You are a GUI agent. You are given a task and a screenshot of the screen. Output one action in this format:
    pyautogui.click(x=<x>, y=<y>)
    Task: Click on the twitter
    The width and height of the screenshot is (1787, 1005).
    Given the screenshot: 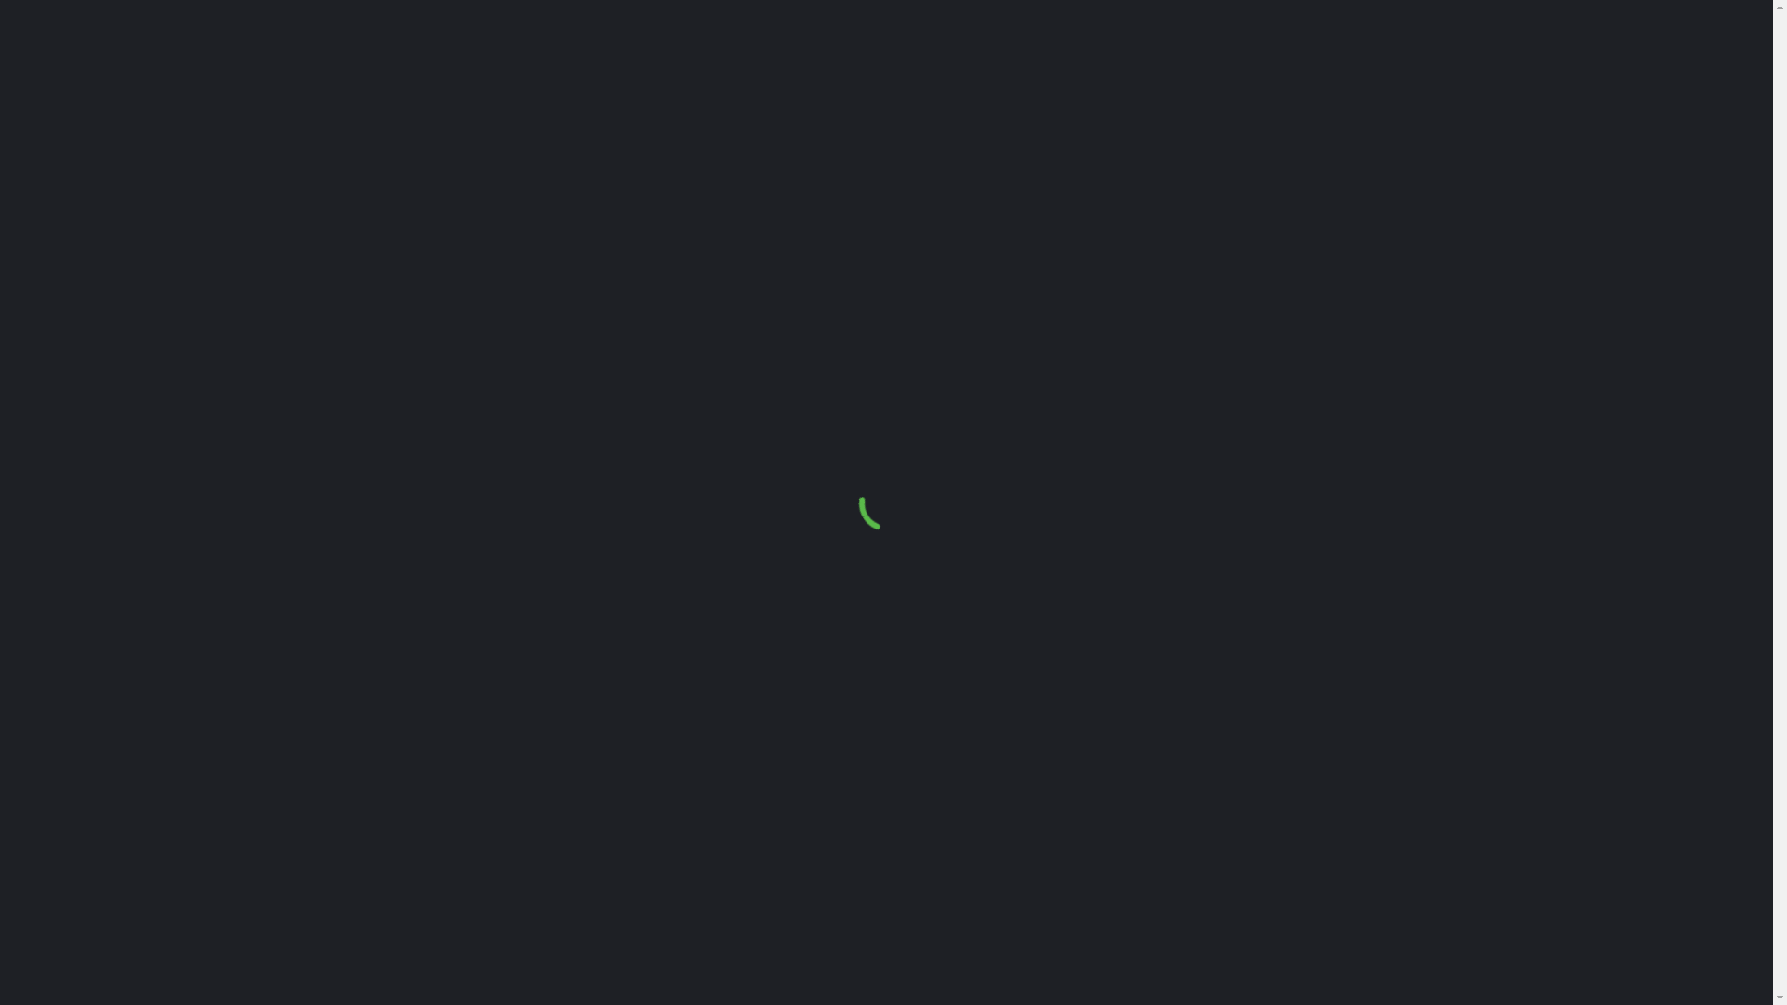 What is the action you would take?
    pyautogui.click(x=1606, y=60)
    